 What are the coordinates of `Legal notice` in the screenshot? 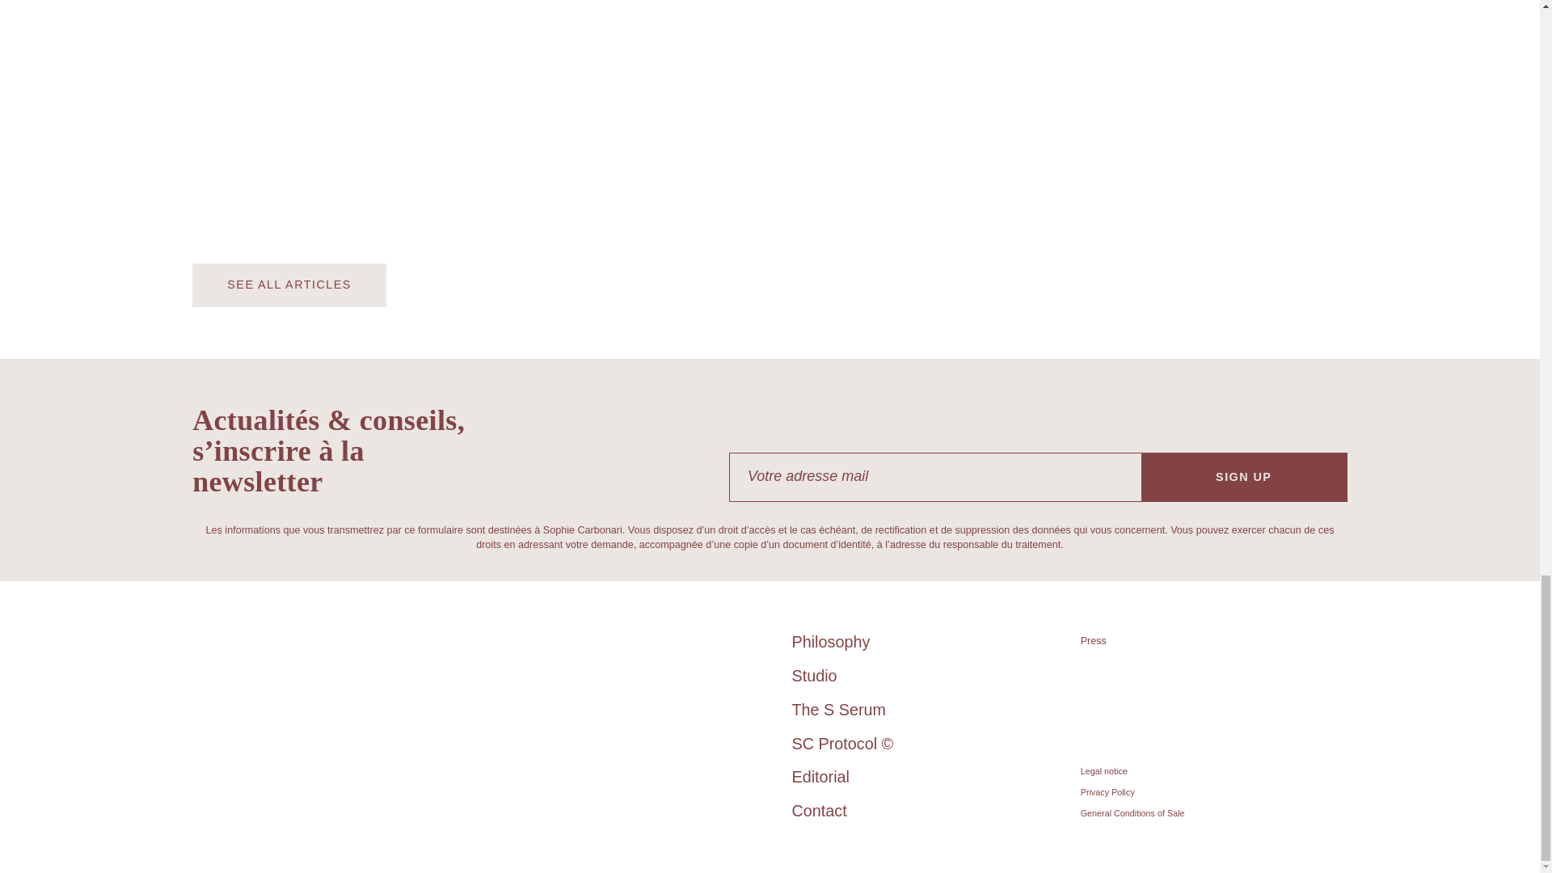 It's located at (1104, 771).